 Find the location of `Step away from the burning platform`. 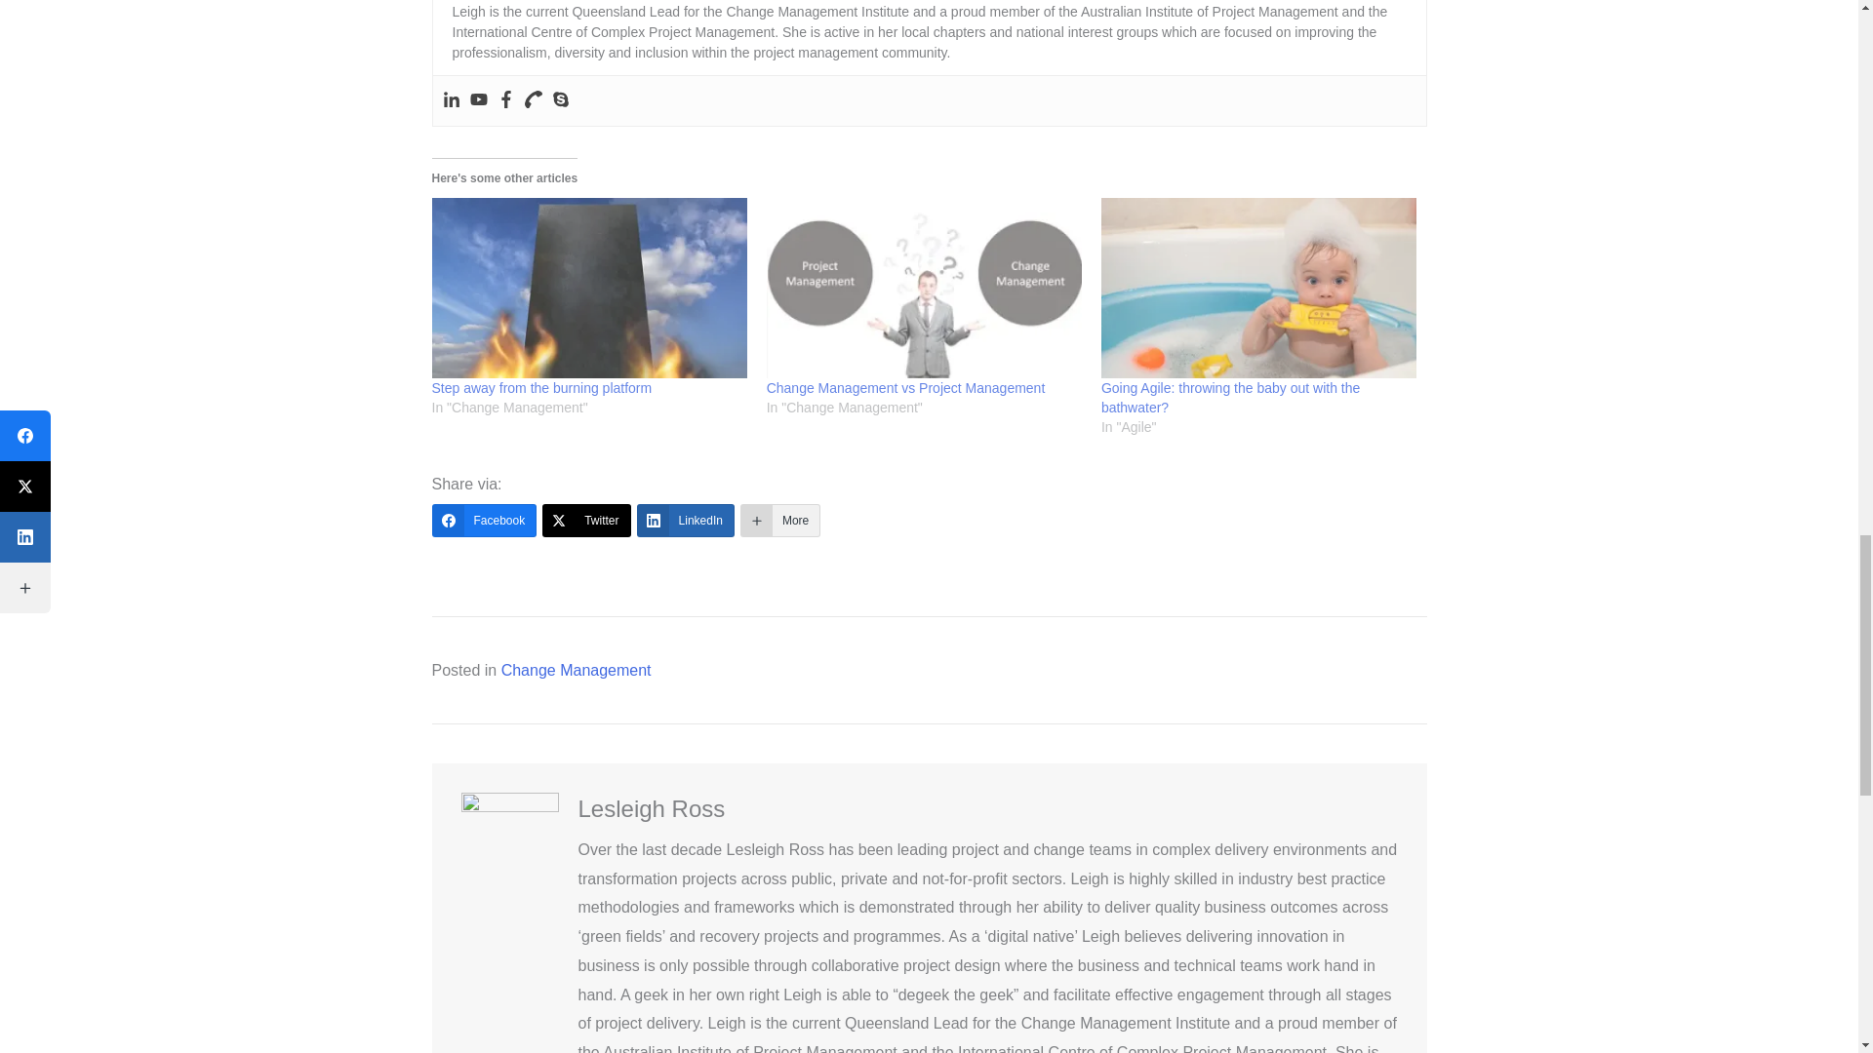

Step away from the burning platform is located at coordinates (587, 288).